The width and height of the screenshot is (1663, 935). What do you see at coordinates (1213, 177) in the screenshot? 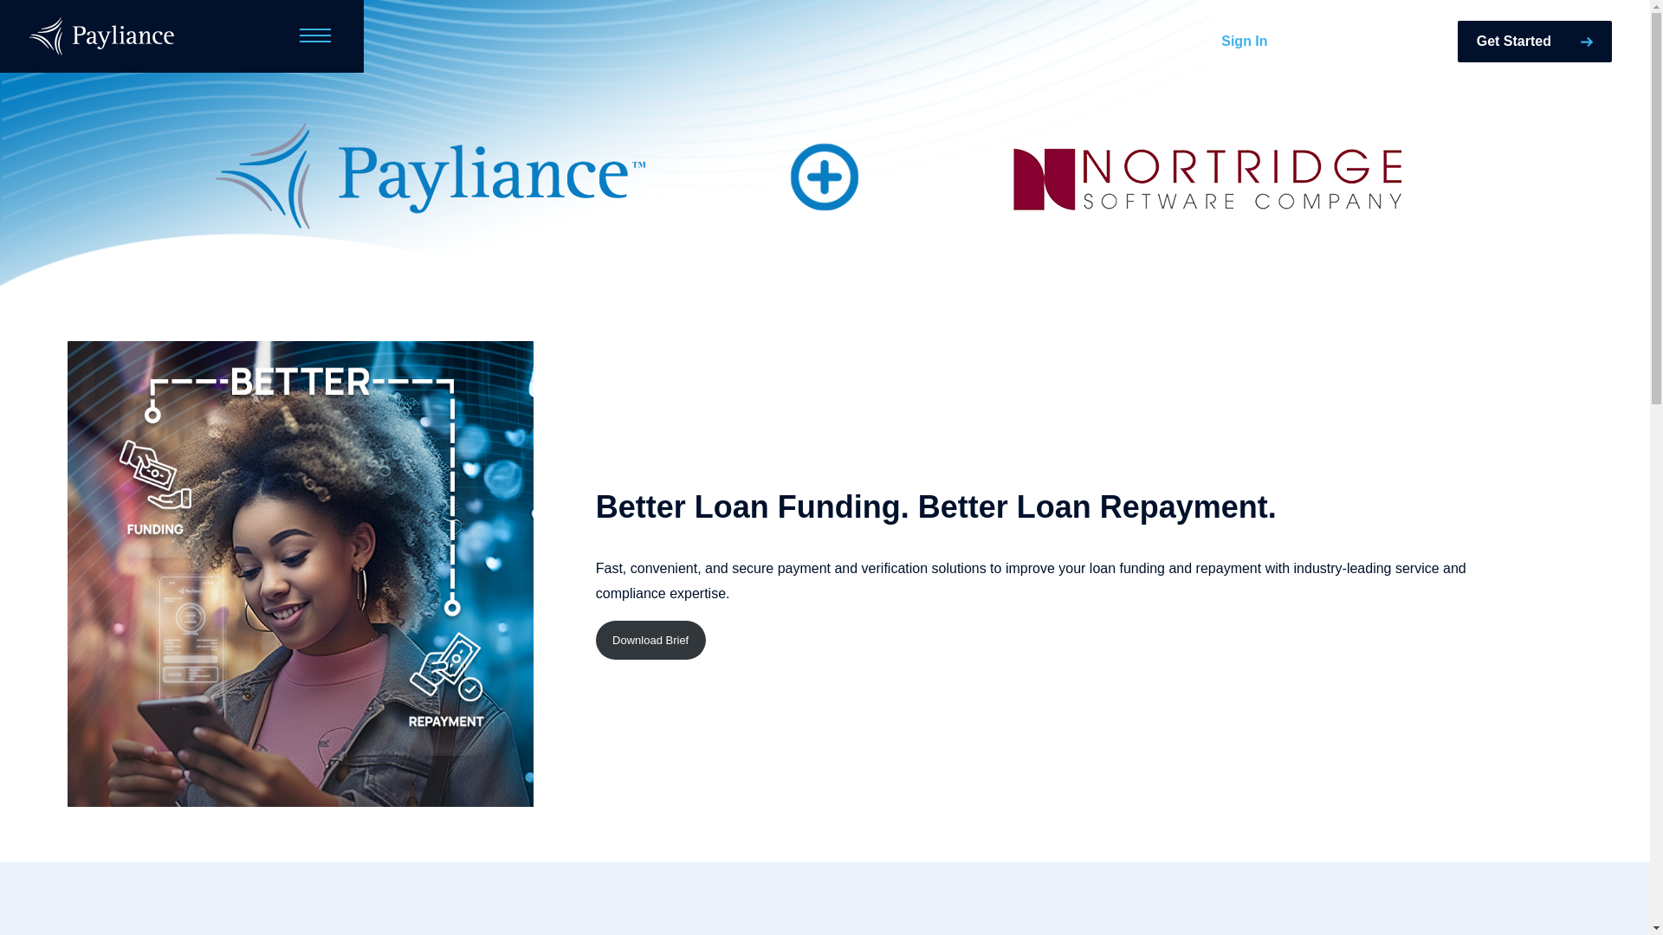
I see `Partner page- Nortridge 3` at bounding box center [1213, 177].